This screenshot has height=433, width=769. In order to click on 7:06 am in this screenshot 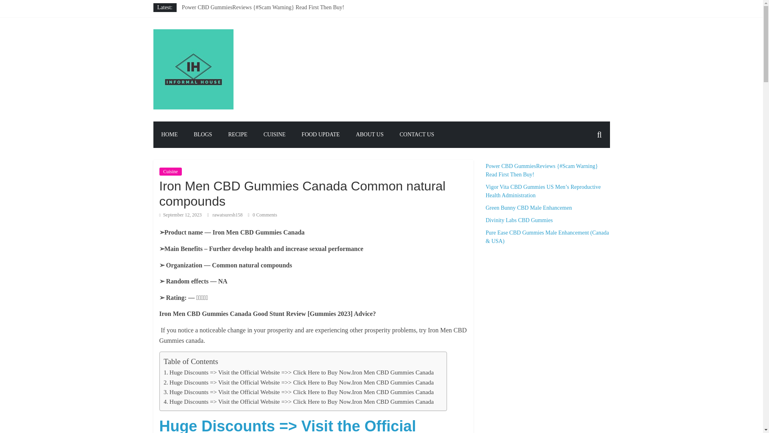, I will do `click(180, 215)`.